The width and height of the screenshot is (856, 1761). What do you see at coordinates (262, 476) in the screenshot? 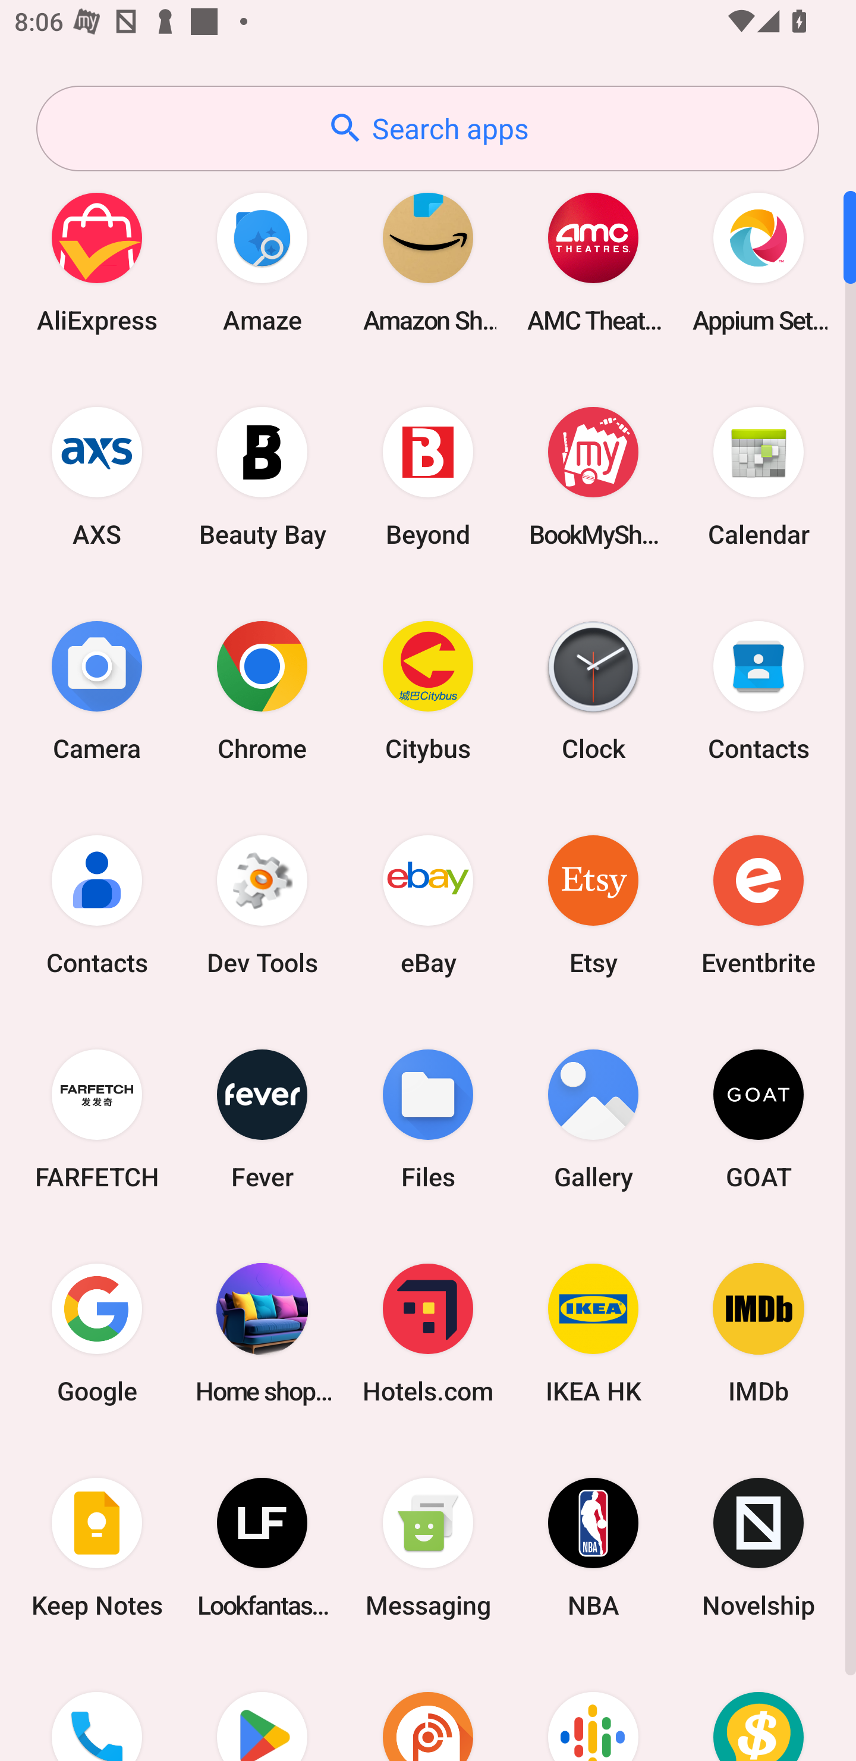
I see `Beauty Bay` at bounding box center [262, 476].